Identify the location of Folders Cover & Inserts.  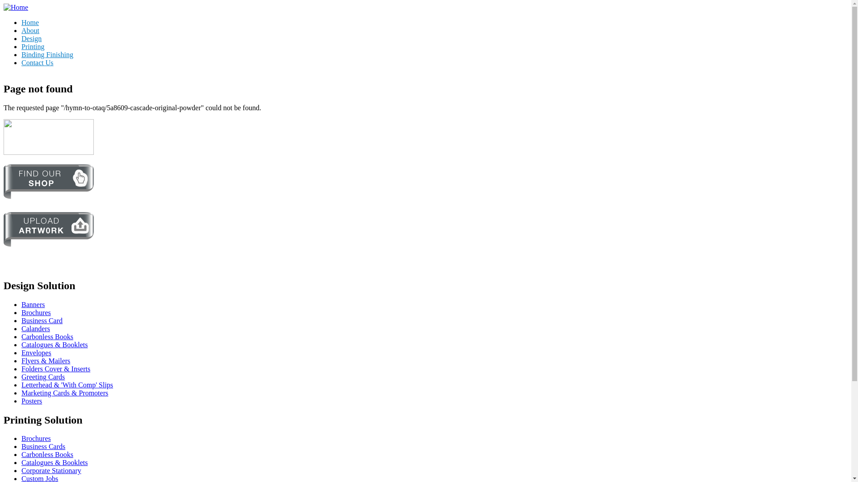
(56, 369).